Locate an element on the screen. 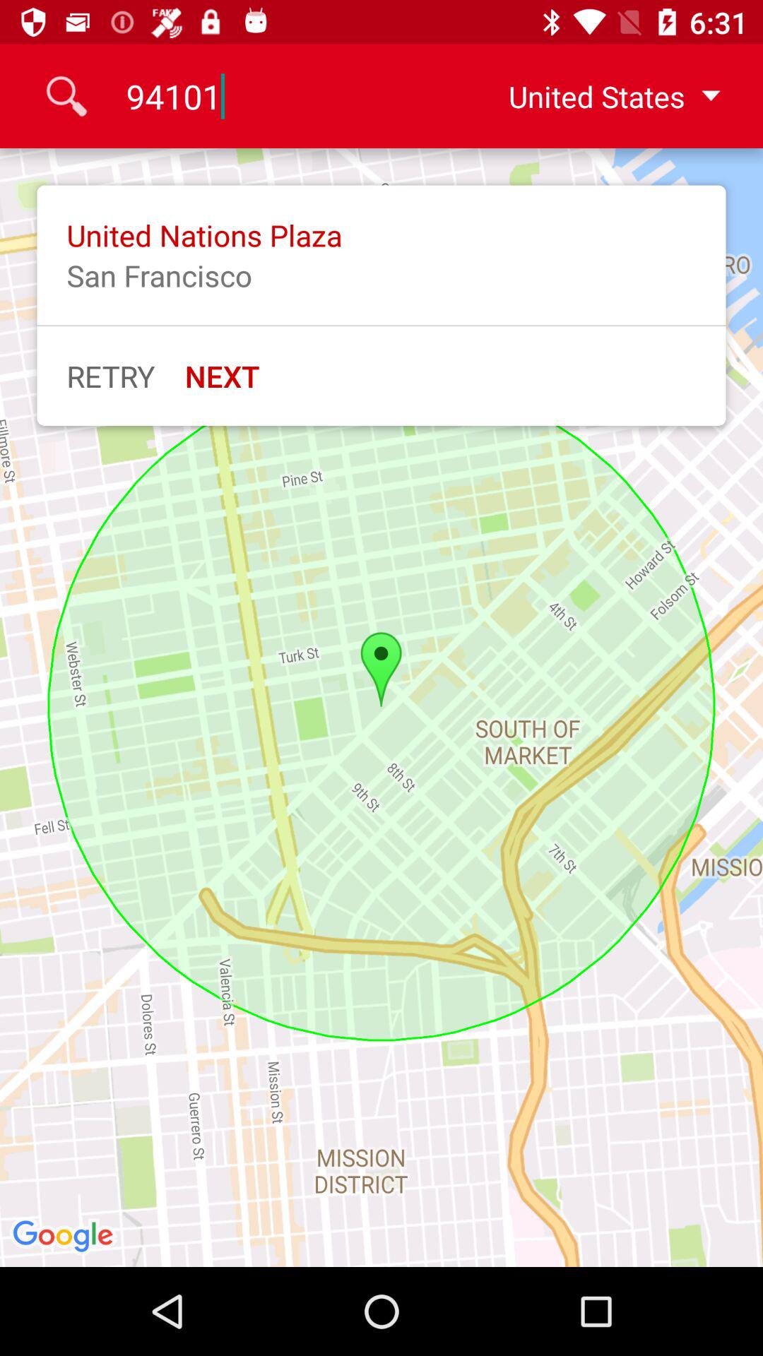  jump to next item is located at coordinates (222, 376).